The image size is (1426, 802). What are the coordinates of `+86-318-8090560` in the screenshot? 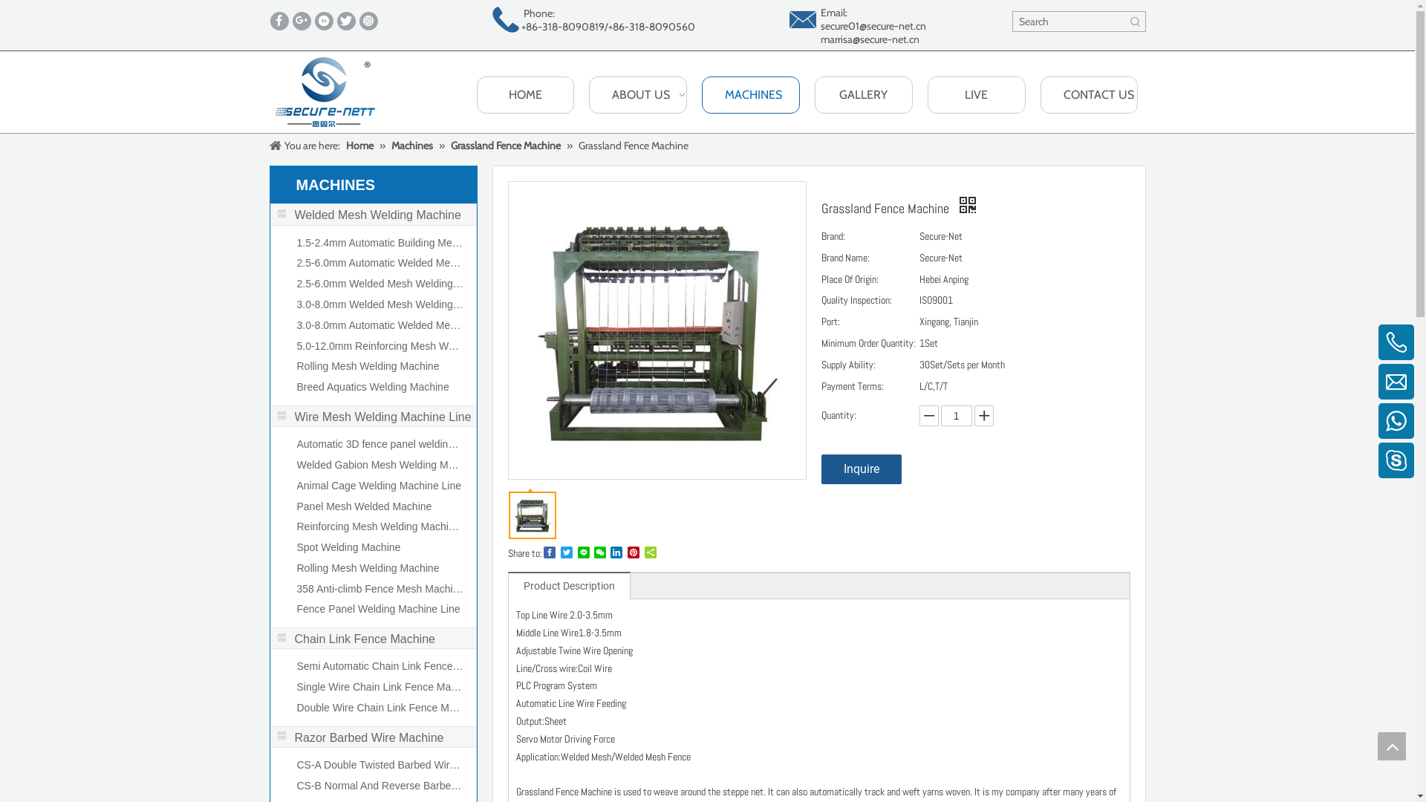 It's located at (651, 27).